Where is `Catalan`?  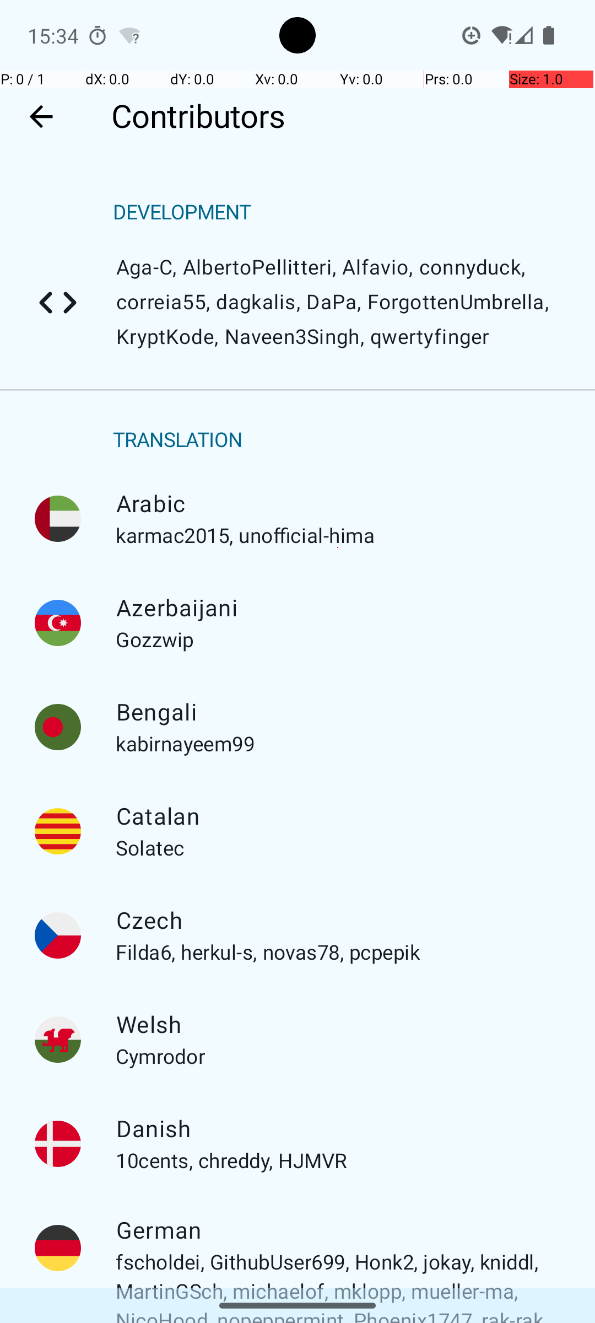 Catalan is located at coordinates (338, 817).